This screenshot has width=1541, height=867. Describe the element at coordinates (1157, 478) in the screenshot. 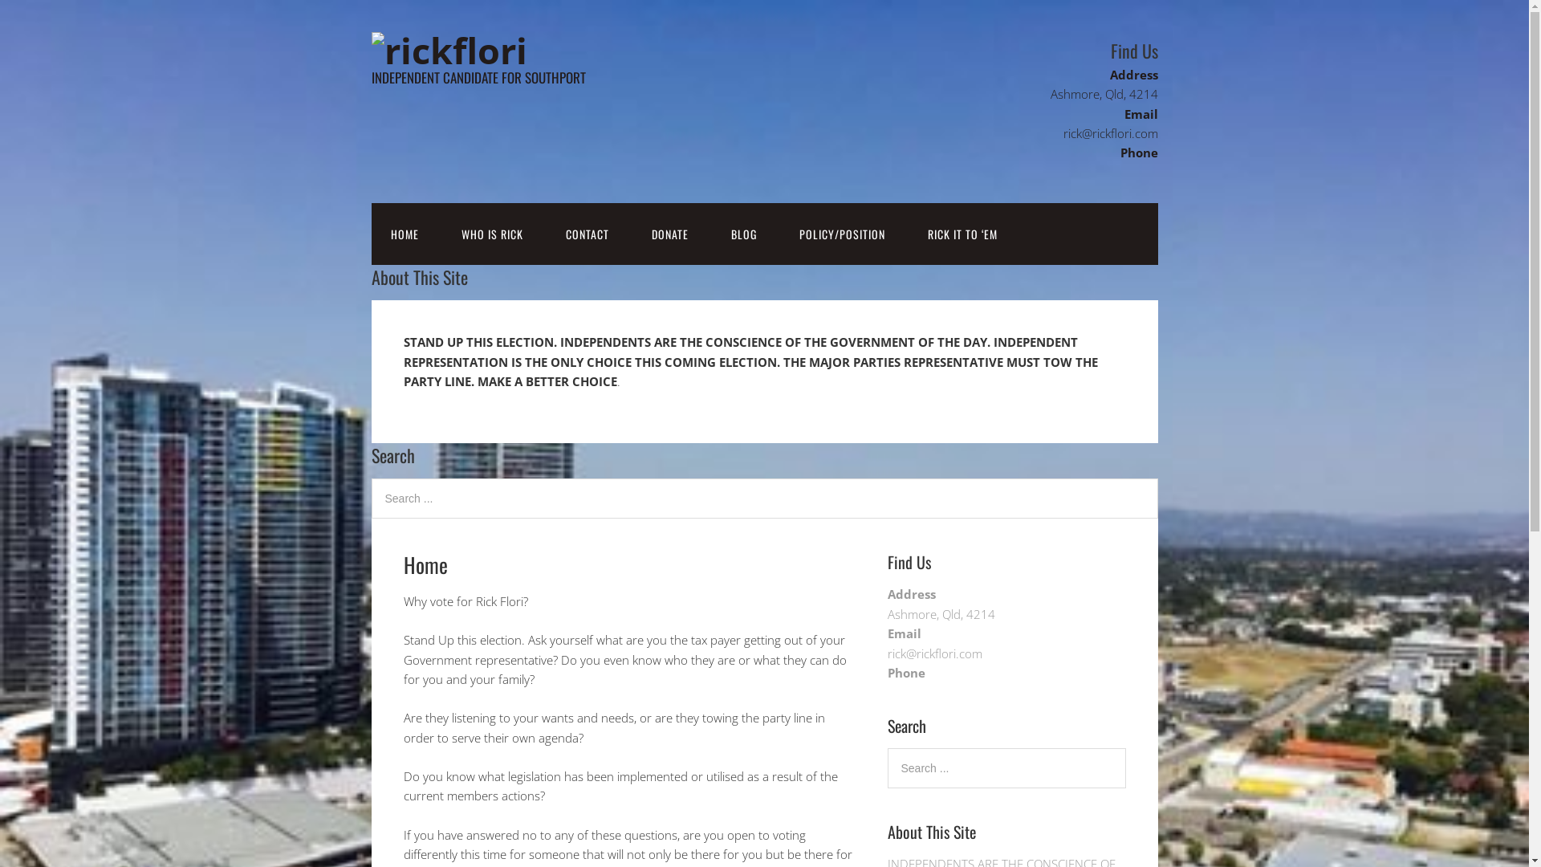

I see `Search` at that location.